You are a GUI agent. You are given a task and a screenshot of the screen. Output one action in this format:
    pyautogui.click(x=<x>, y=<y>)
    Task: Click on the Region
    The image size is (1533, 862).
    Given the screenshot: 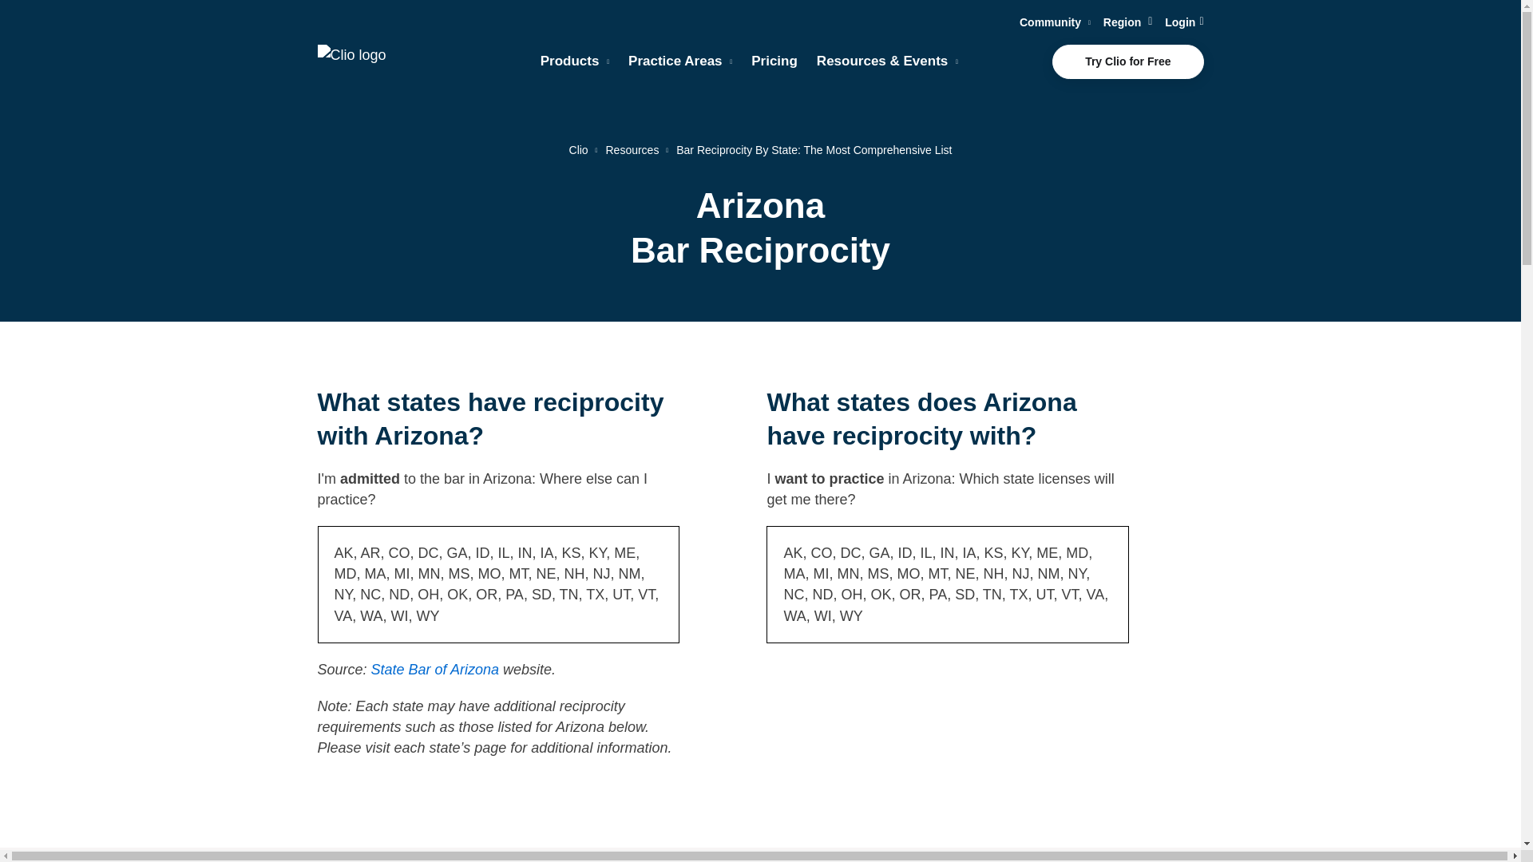 What is the action you would take?
    pyautogui.click(x=1127, y=22)
    